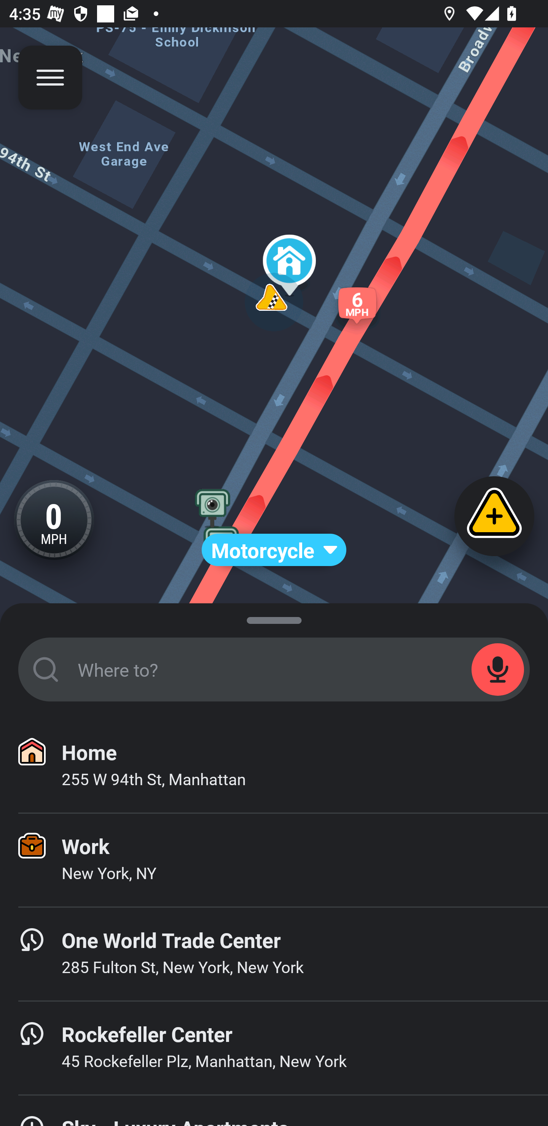 The height and width of the screenshot is (1126, 548). Describe the element at coordinates (274, 766) in the screenshot. I see `Home 255 W 94th St, Manhattan` at that location.